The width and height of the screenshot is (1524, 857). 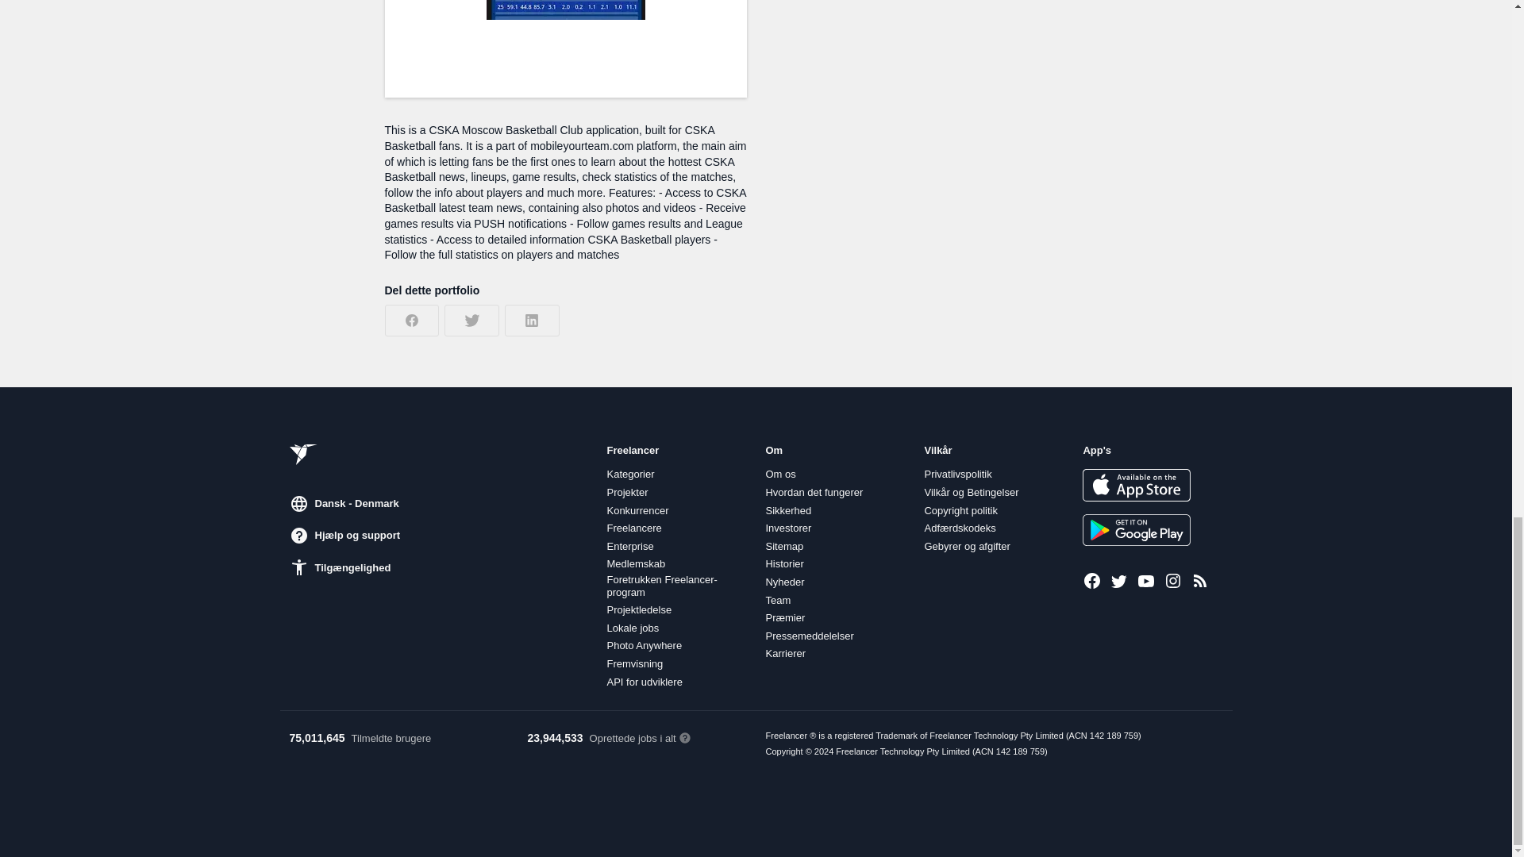 What do you see at coordinates (632, 628) in the screenshot?
I see `Lokale jobs` at bounding box center [632, 628].